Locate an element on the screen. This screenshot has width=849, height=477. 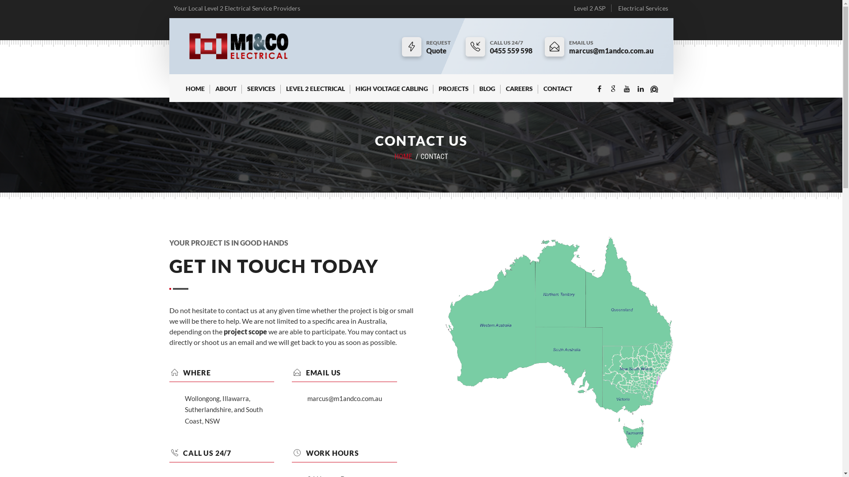
SERVICES is located at coordinates (261, 93).